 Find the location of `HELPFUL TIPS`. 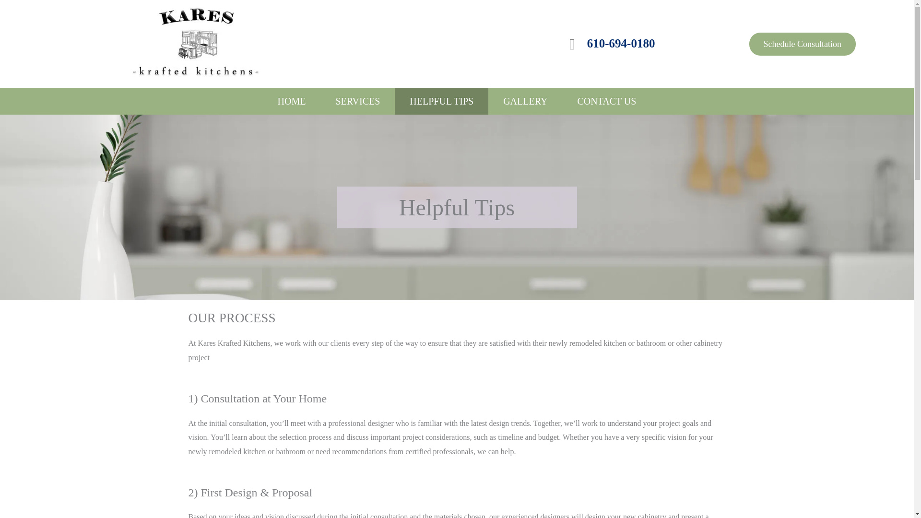

HELPFUL TIPS is located at coordinates (441, 101).